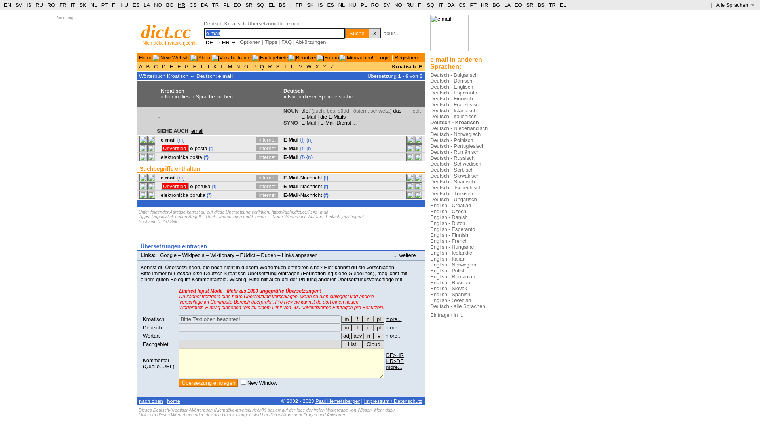 The image size is (760, 427). Describe the element at coordinates (363, 5) in the screenshot. I see `PL` at that location.